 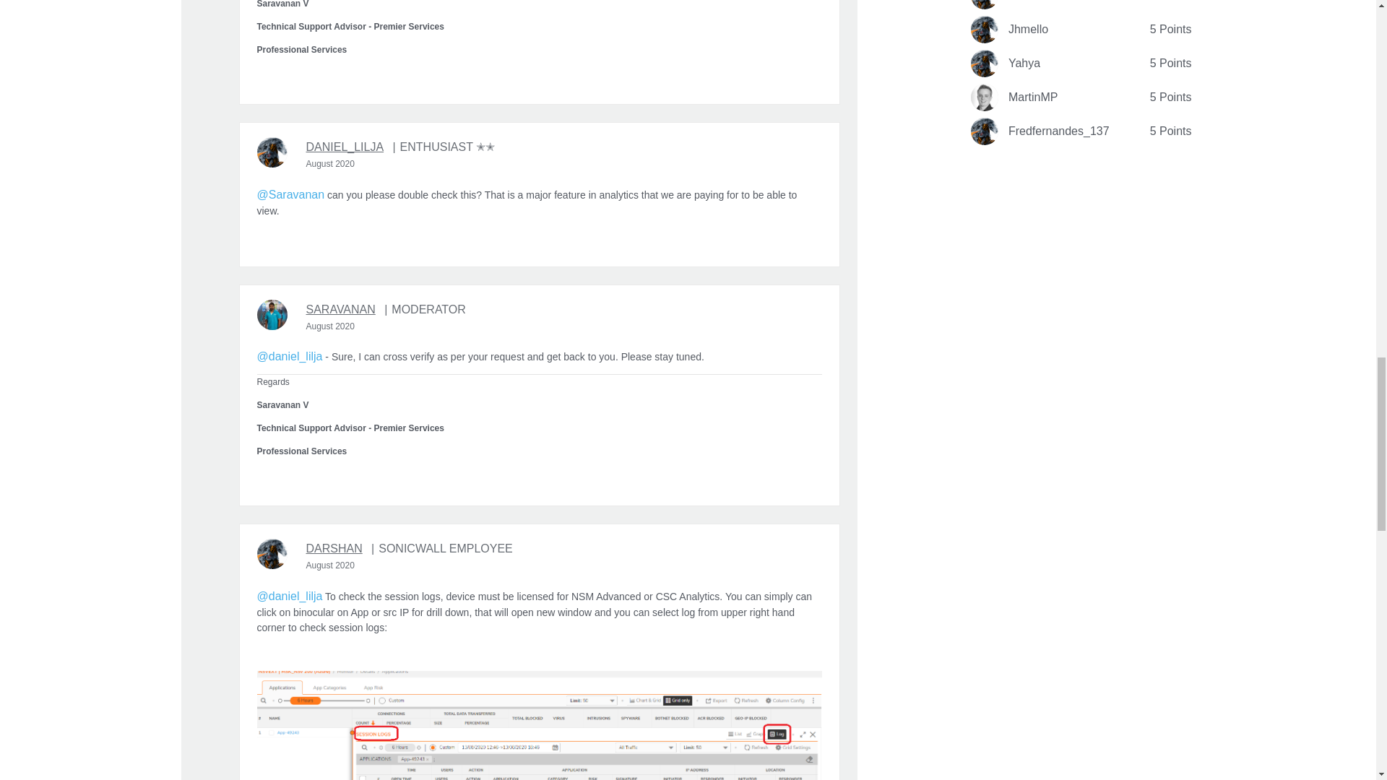 What do you see at coordinates (272, 554) in the screenshot?
I see `Darshan` at bounding box center [272, 554].